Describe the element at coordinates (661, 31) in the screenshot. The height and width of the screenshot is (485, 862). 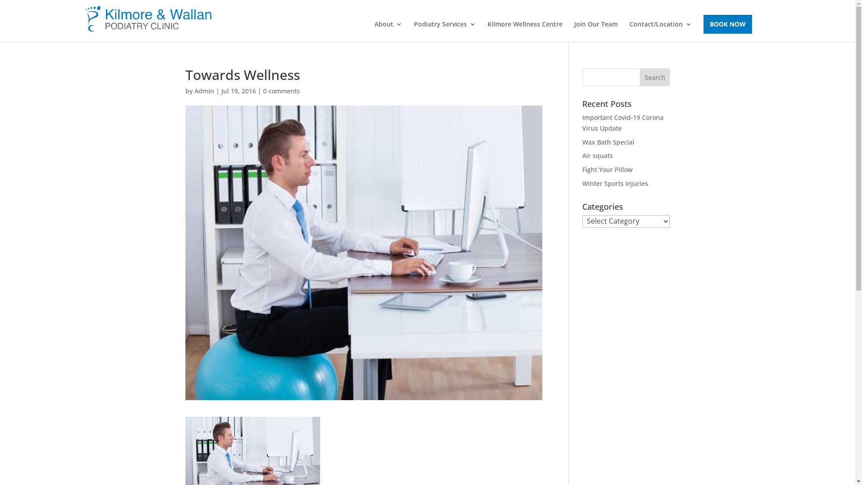
I see `Contact/Location` at that location.